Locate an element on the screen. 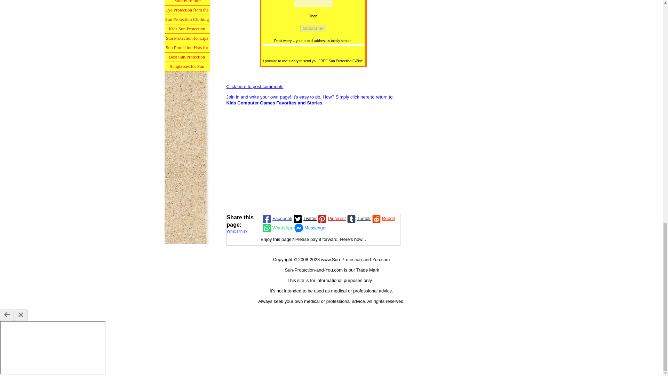 Image resolution: width=668 pixels, height=376 pixels. Click here to post comments is located at coordinates (255, 86).